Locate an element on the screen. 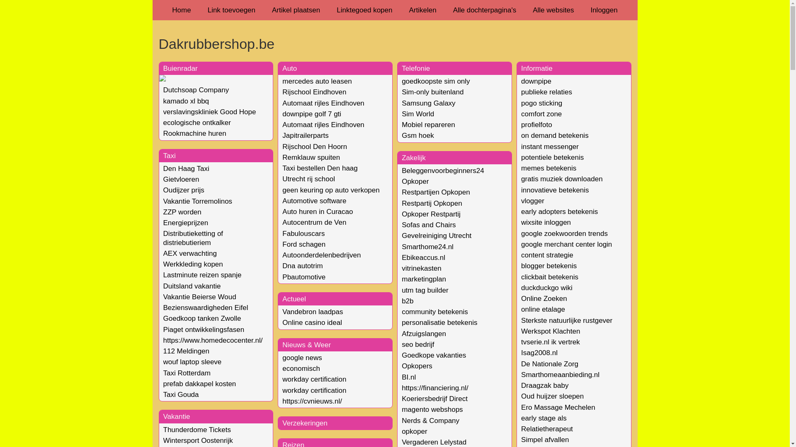  Link toevoegen is located at coordinates (231, 10).